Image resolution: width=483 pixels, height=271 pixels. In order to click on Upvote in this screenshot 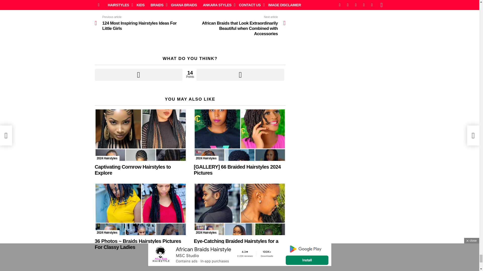, I will do `click(138, 75)`.